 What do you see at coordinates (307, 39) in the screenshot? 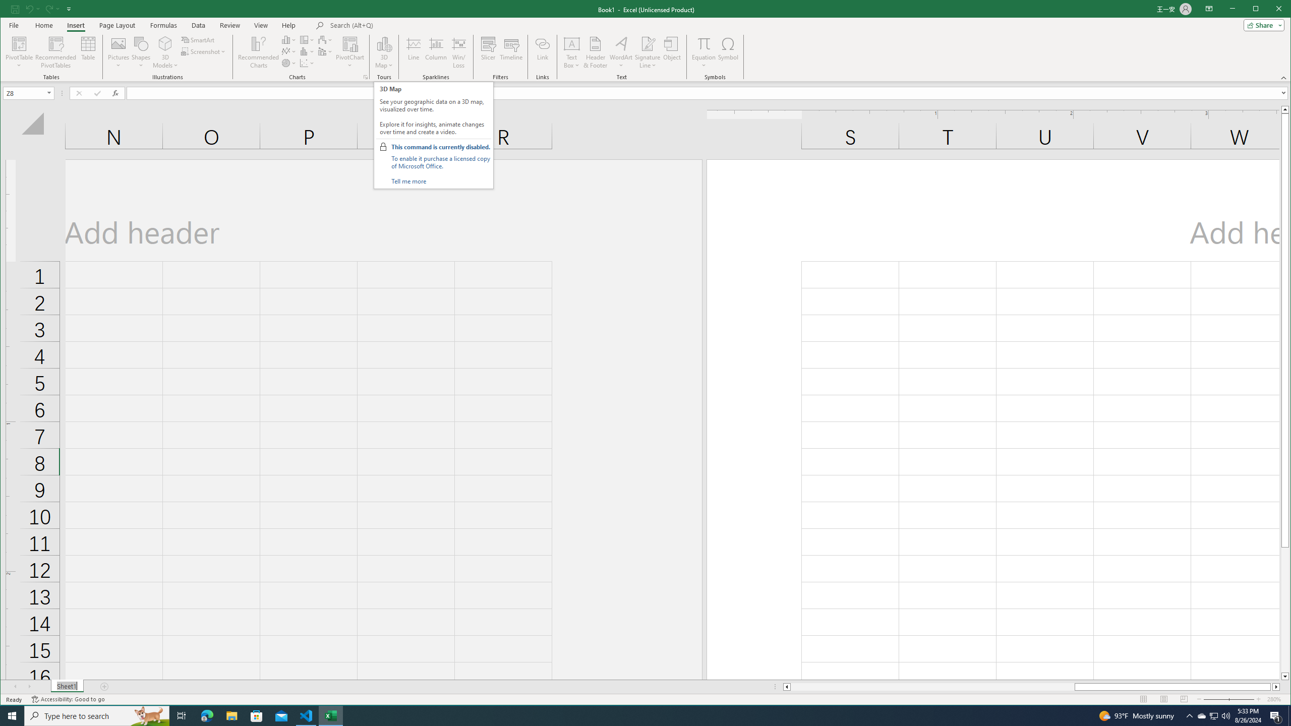
I see `Insert Hierarchy Chart` at bounding box center [307, 39].